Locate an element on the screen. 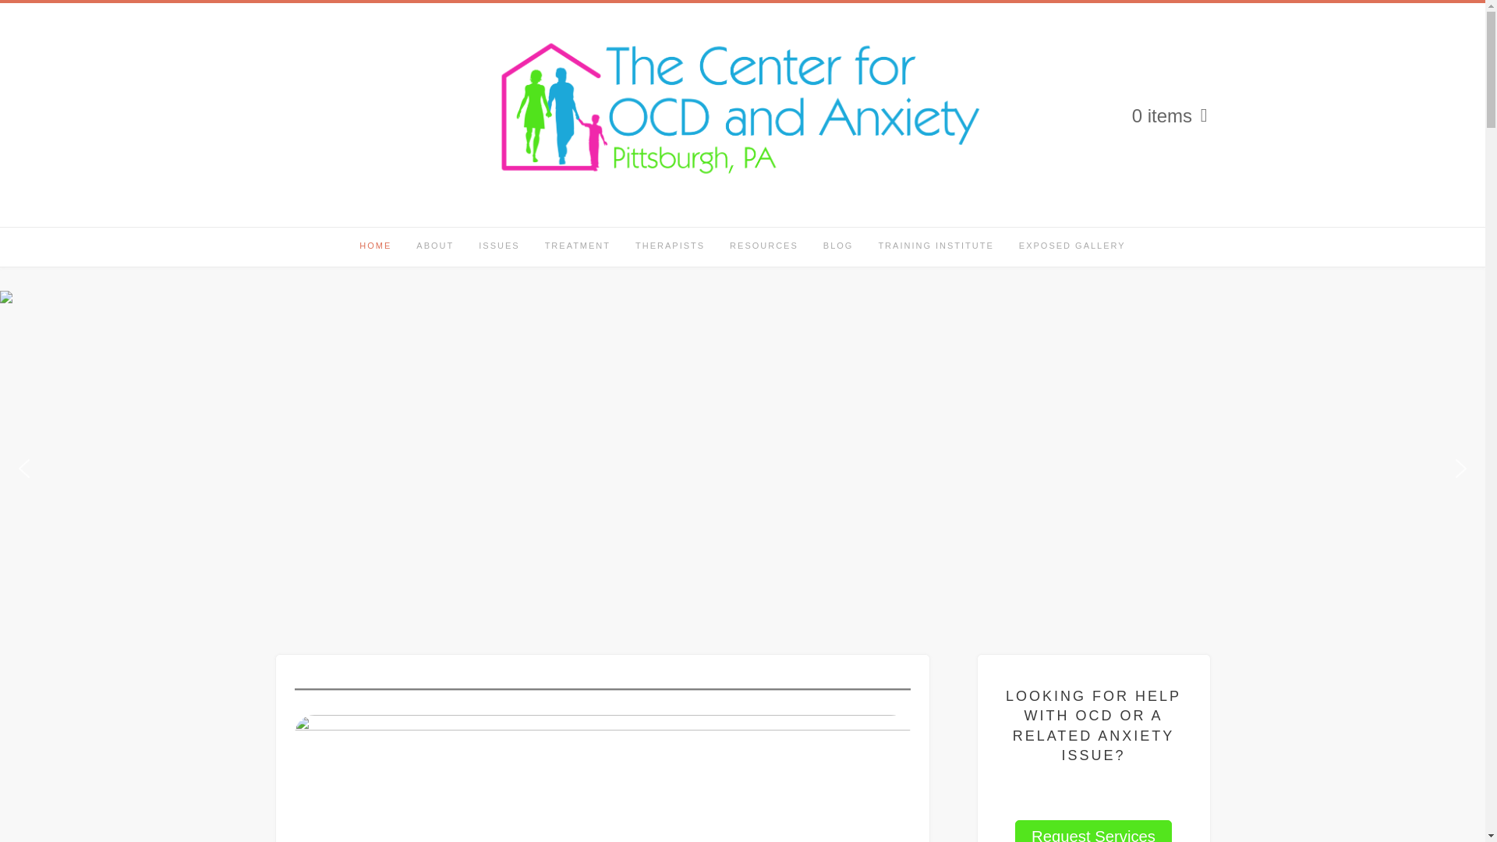 This screenshot has height=842, width=1497. THERAPISTS is located at coordinates (669, 246).